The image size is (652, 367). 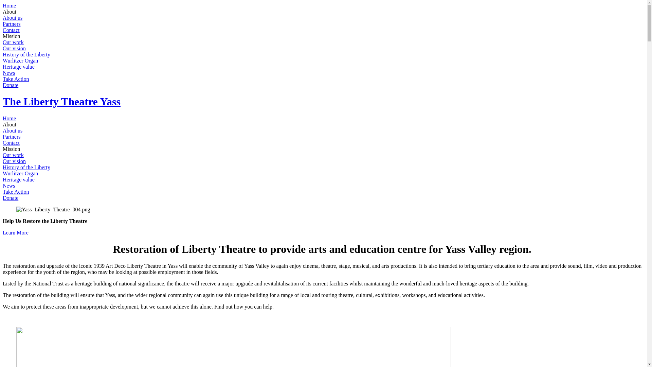 What do you see at coordinates (12, 137) in the screenshot?
I see `Partners` at bounding box center [12, 137].